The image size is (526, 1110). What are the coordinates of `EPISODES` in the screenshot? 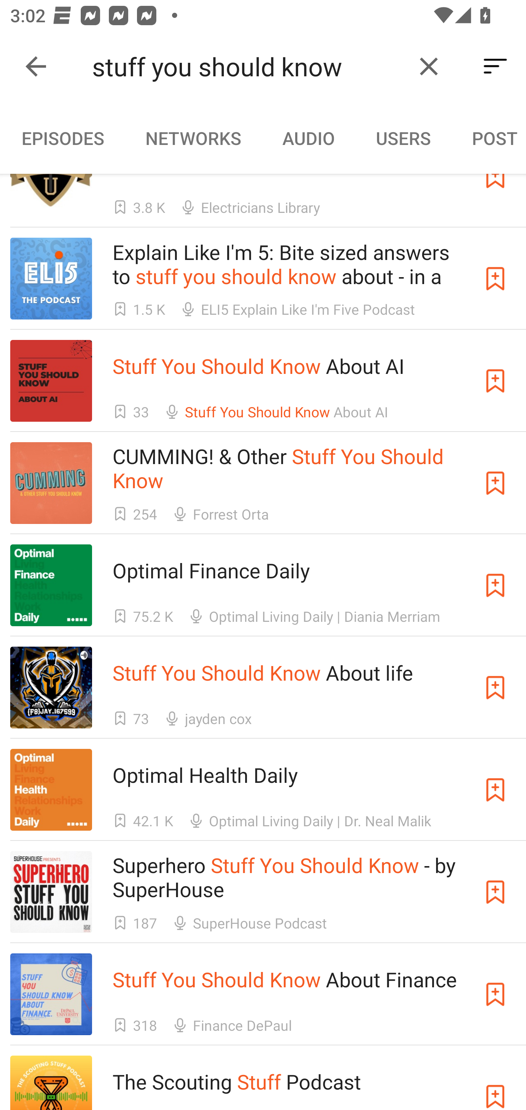 It's located at (62, 138).